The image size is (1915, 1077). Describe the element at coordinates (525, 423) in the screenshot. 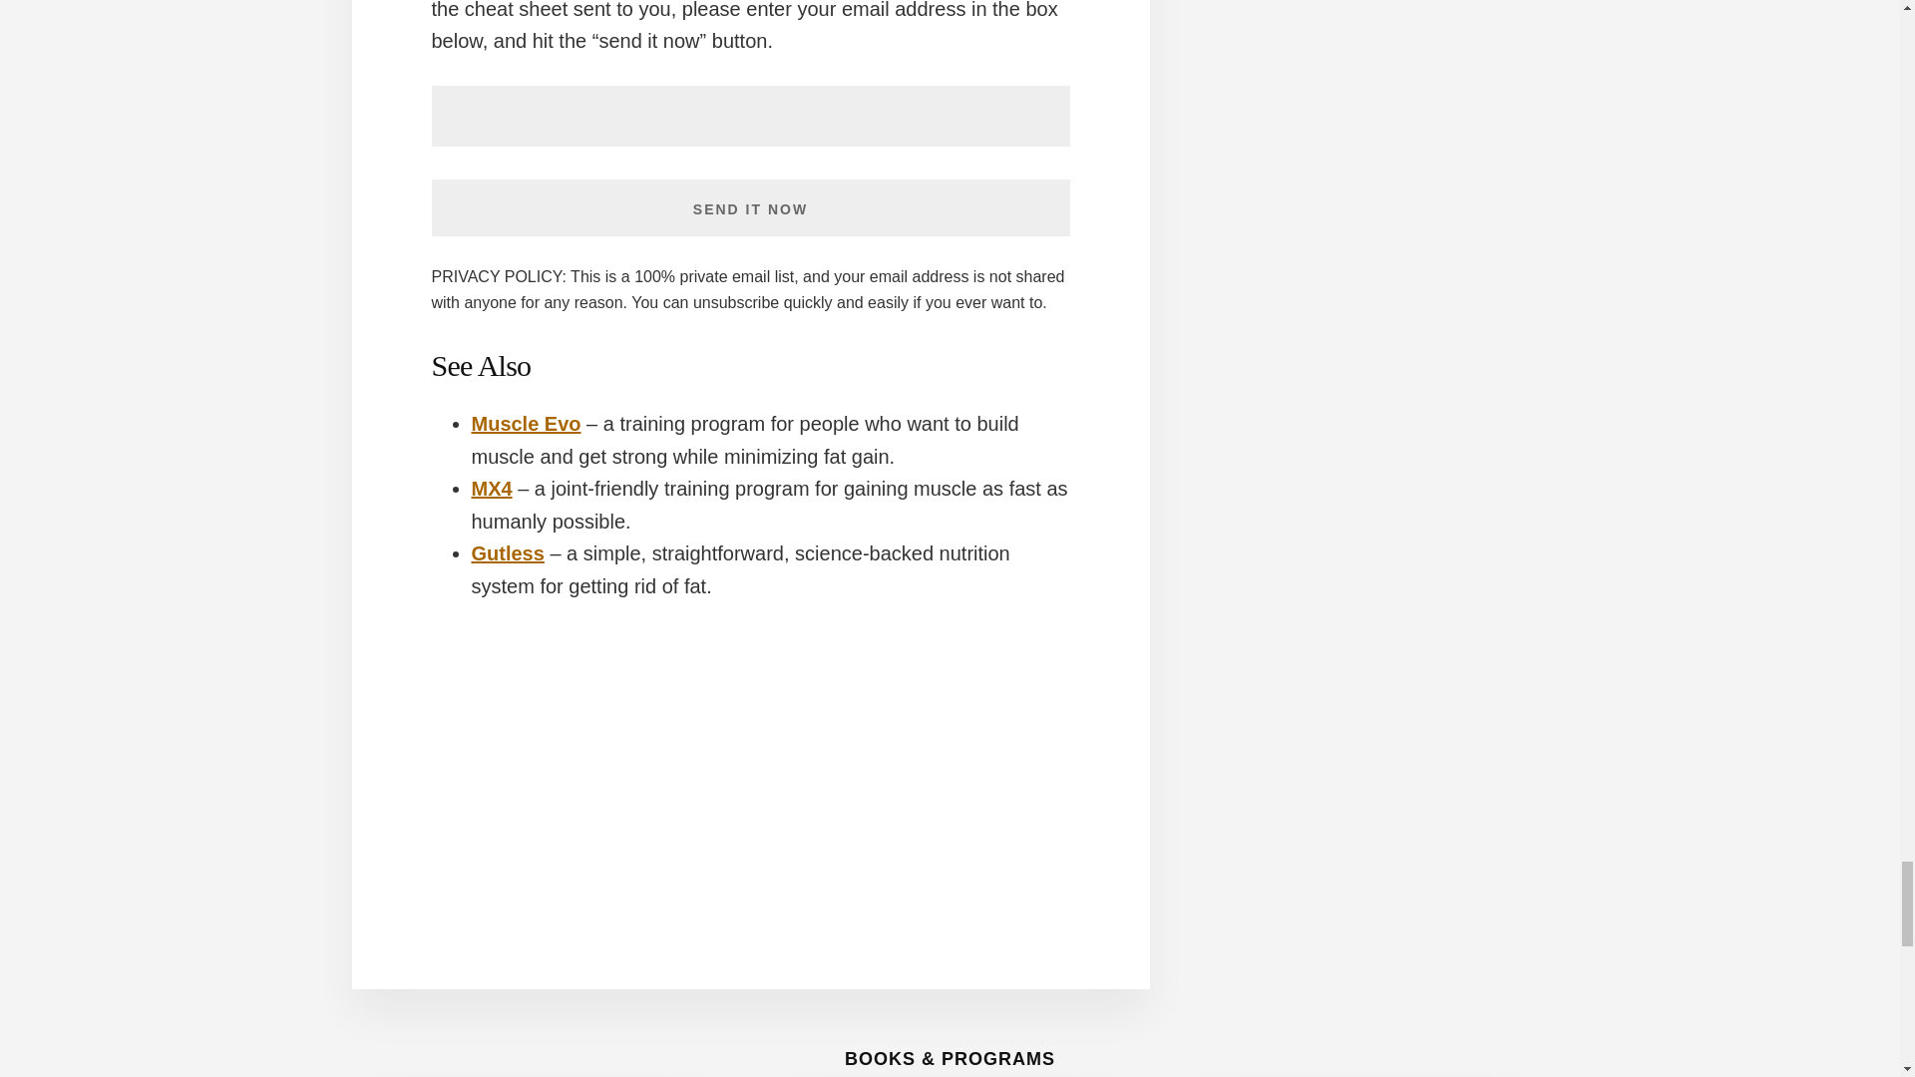

I see `Muscle Evo` at that location.